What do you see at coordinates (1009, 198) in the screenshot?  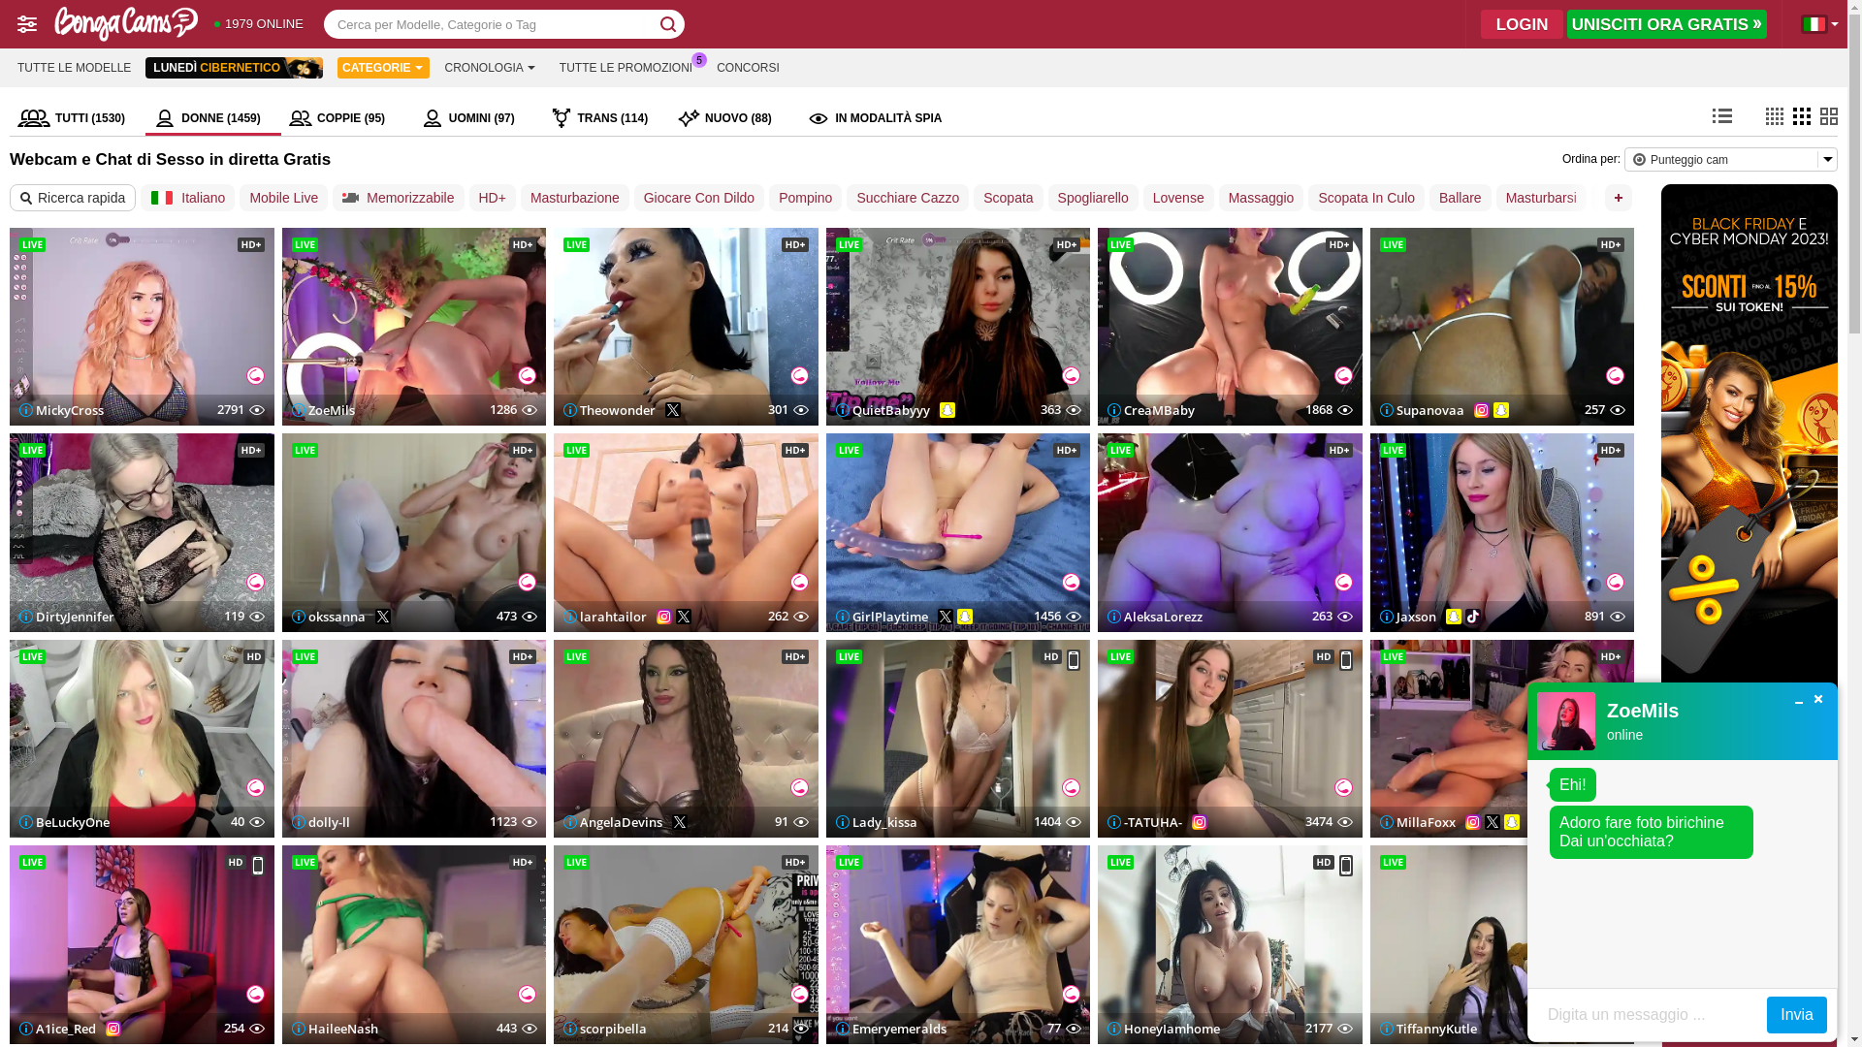 I see `Scopata` at bounding box center [1009, 198].